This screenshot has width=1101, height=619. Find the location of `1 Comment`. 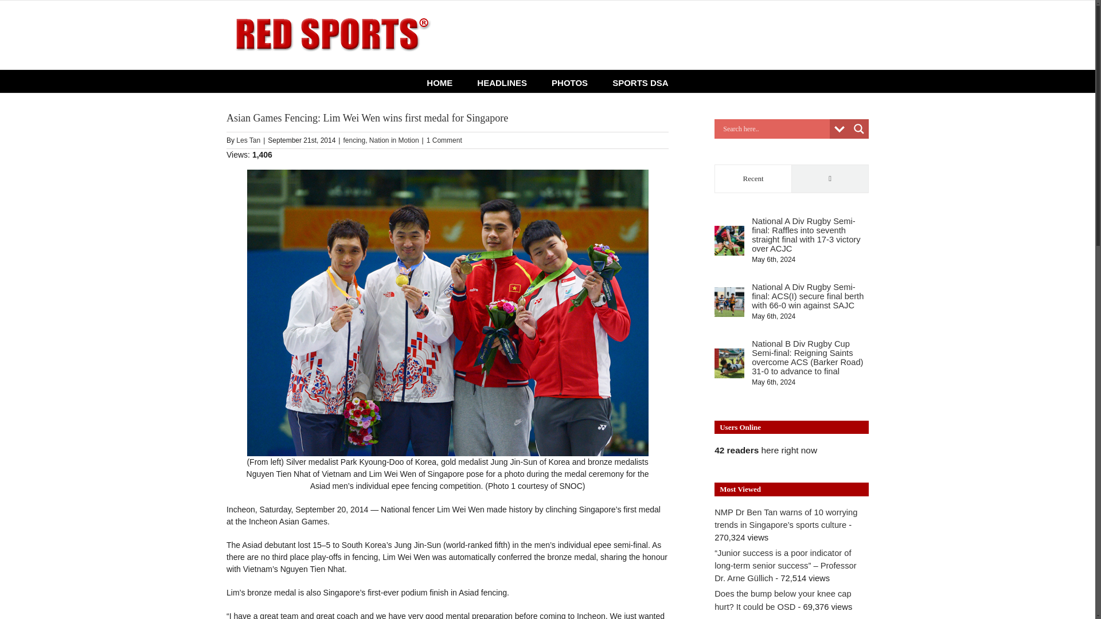

1 Comment is located at coordinates (444, 140).